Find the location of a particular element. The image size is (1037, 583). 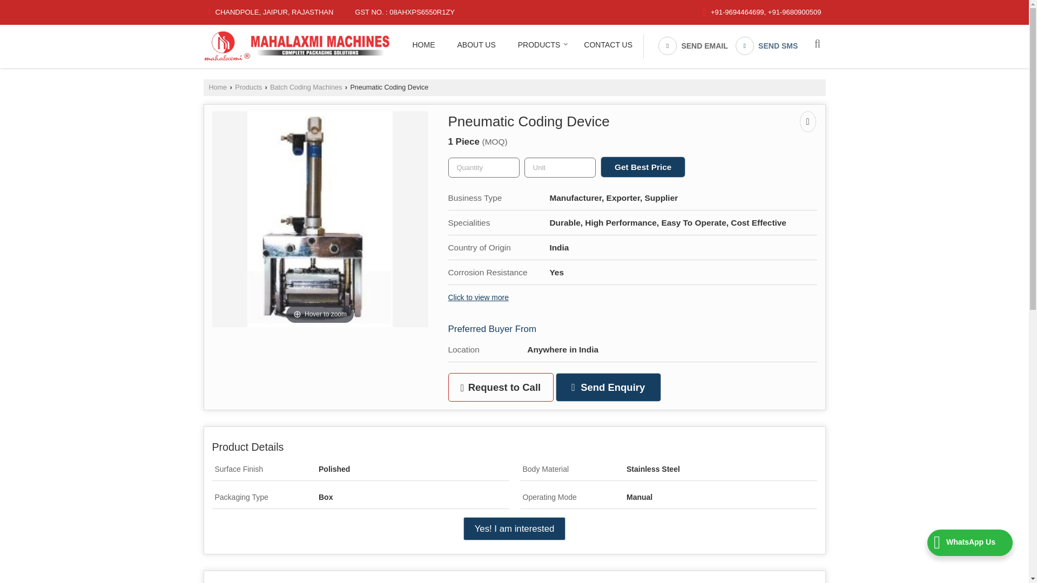

PRODUCTS is located at coordinates (540, 44).